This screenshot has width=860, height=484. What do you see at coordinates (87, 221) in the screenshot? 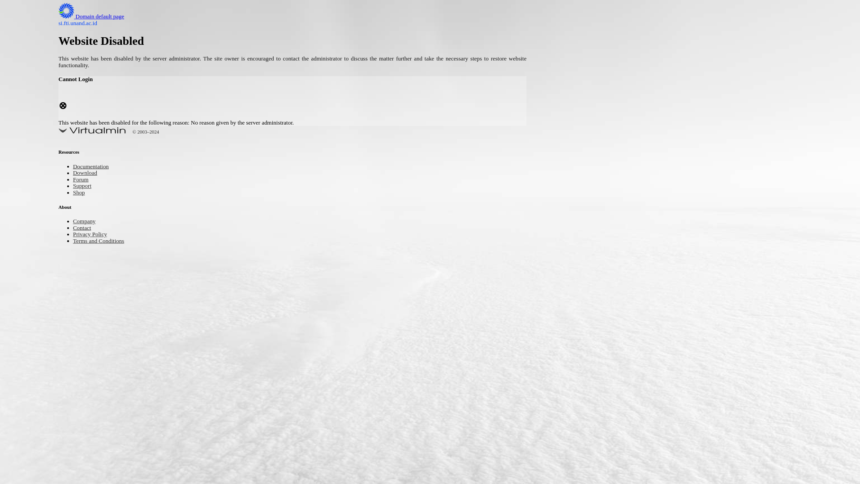
I see `Company` at bounding box center [87, 221].